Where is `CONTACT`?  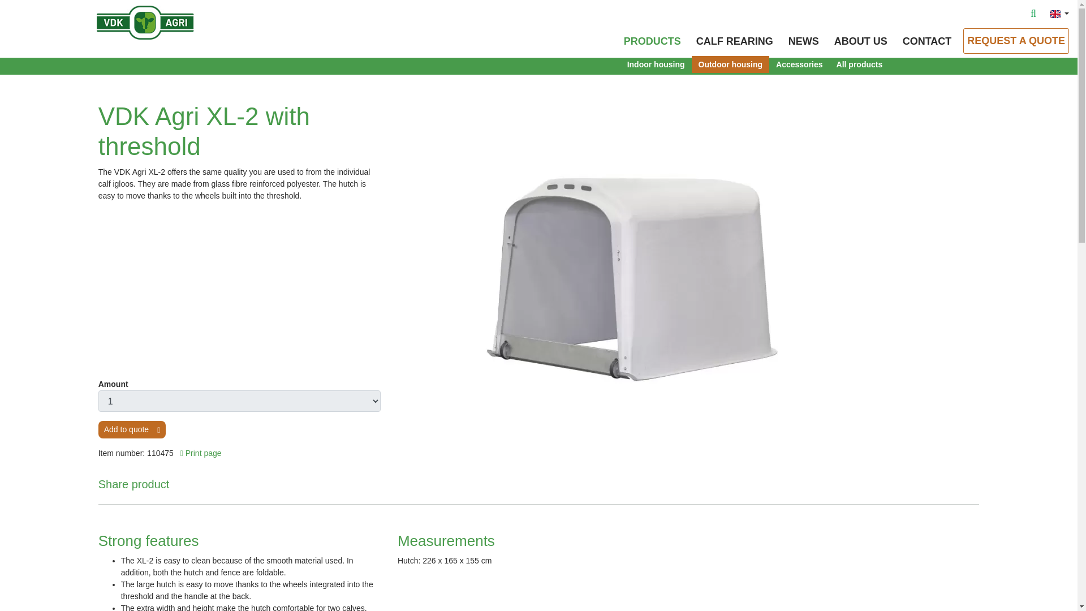 CONTACT is located at coordinates (927, 41).